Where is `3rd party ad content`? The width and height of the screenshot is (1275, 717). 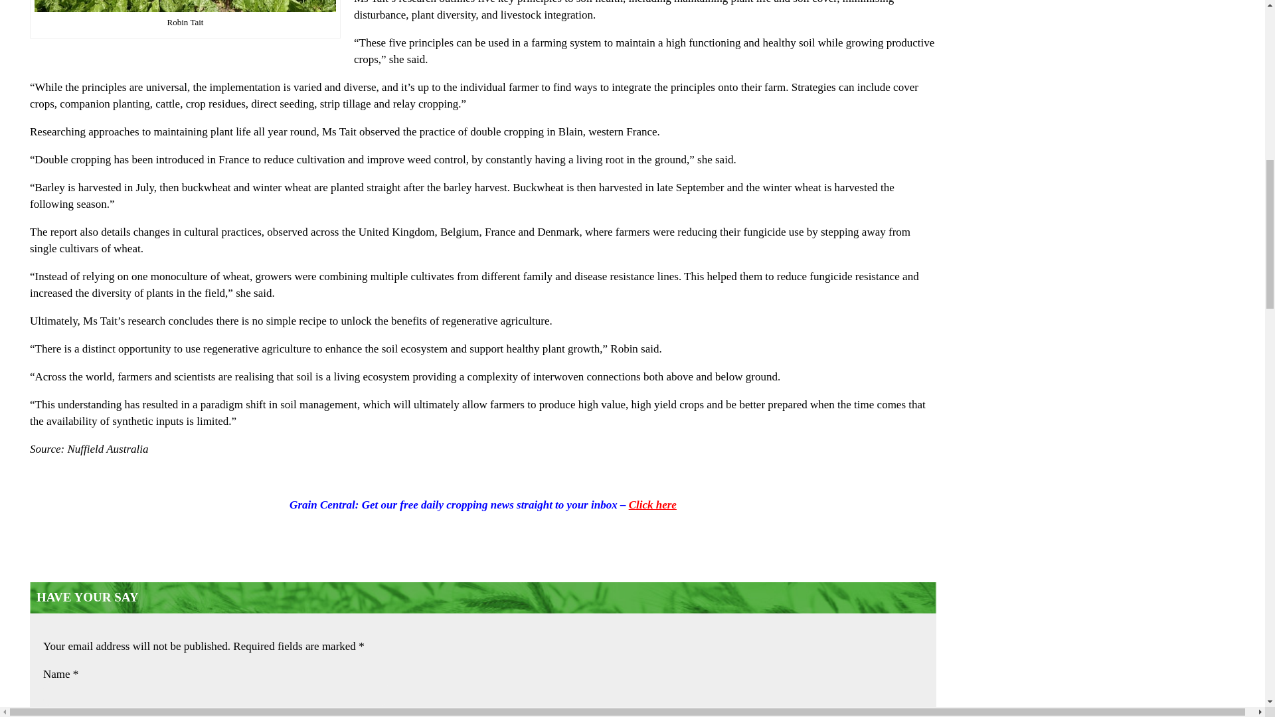 3rd party ad content is located at coordinates (1136, 28).